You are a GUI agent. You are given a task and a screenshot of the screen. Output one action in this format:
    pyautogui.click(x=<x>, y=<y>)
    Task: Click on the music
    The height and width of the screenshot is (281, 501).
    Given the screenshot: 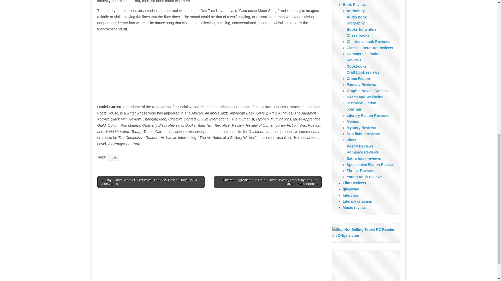 What is the action you would take?
    pyautogui.click(x=113, y=157)
    